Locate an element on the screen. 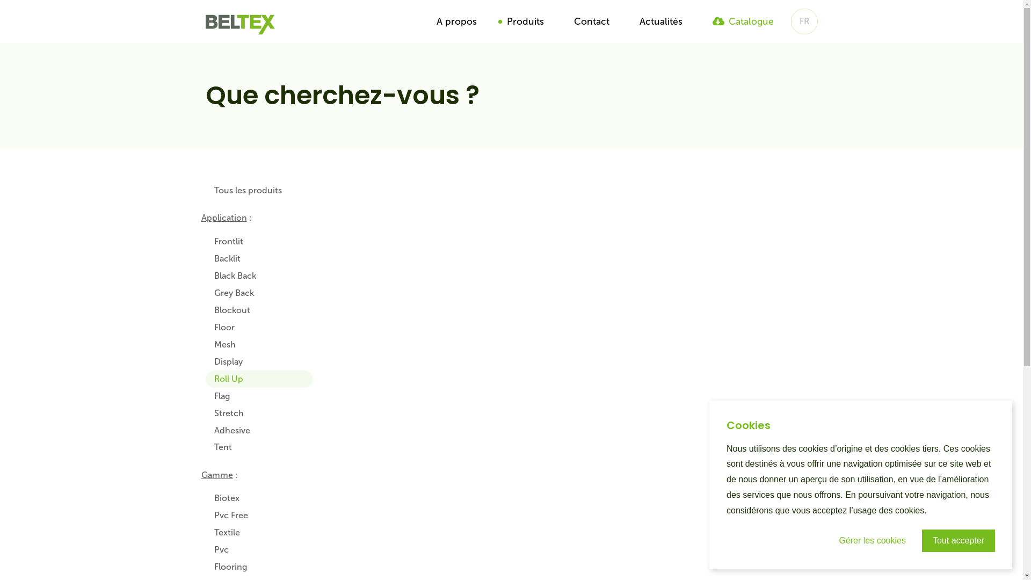 Image resolution: width=1031 pixels, height=580 pixels. Frontlit is located at coordinates (259, 242).